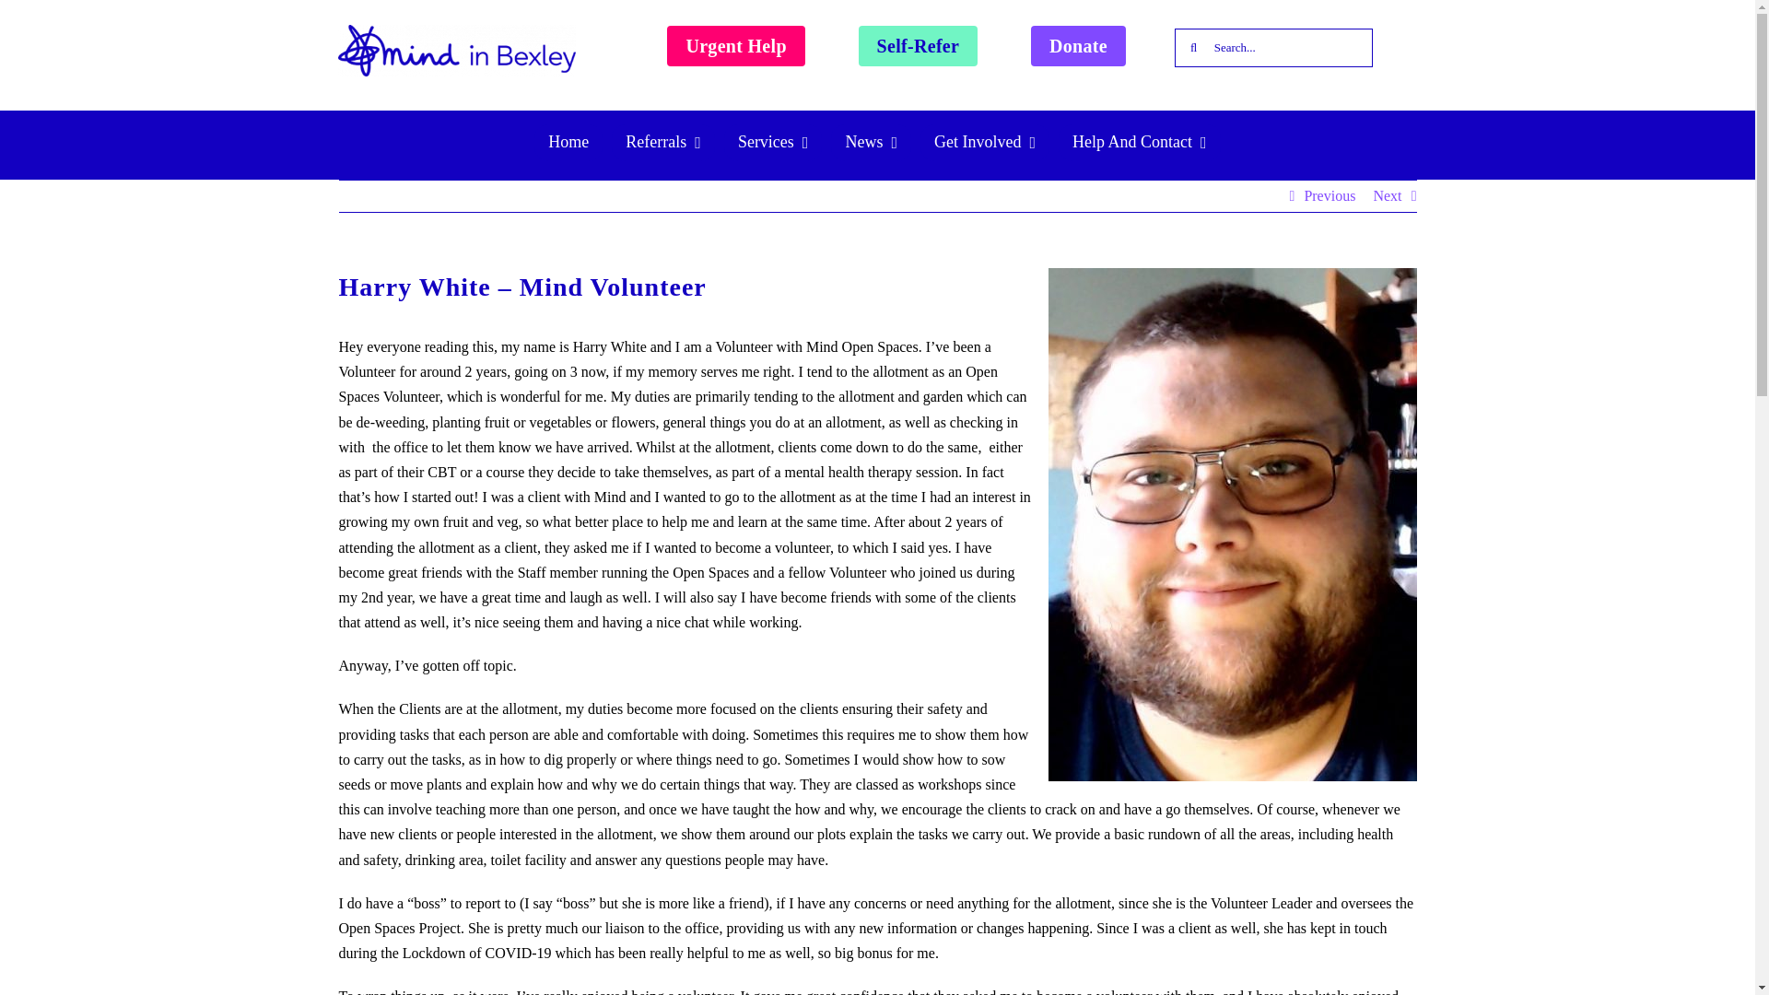 Image resolution: width=1769 pixels, height=995 pixels. Describe the element at coordinates (1078, 46) in the screenshot. I see `Donate` at that location.